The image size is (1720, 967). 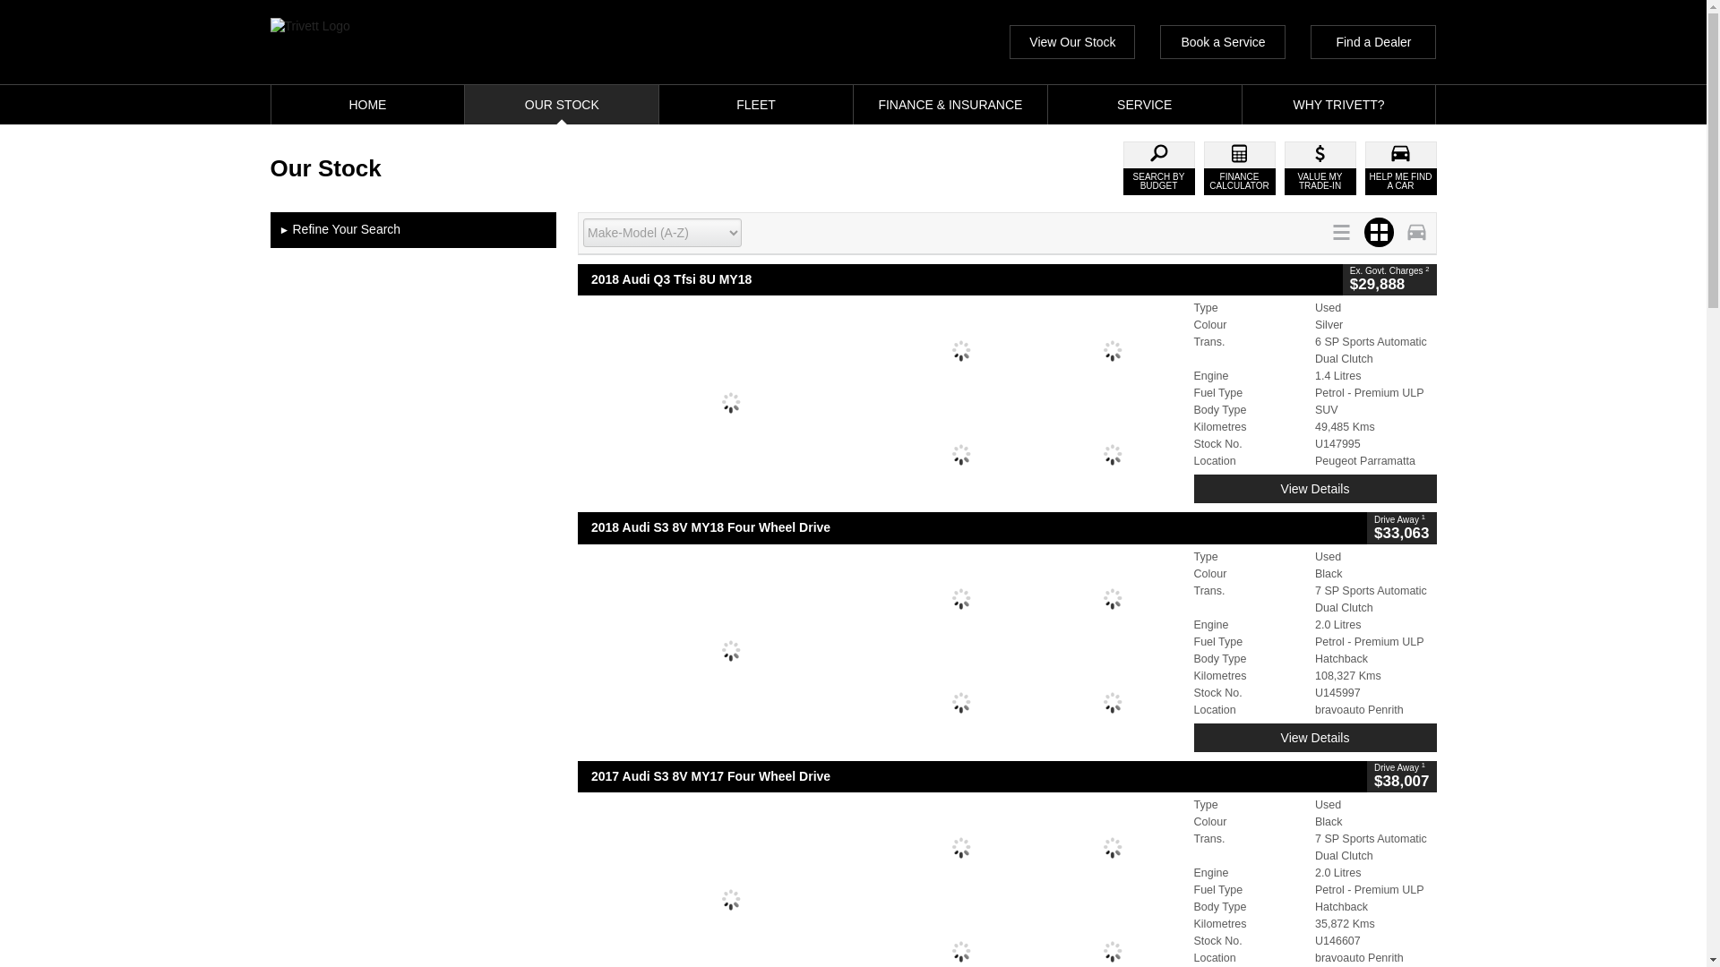 What do you see at coordinates (756, 105) in the screenshot?
I see `FLEET` at bounding box center [756, 105].